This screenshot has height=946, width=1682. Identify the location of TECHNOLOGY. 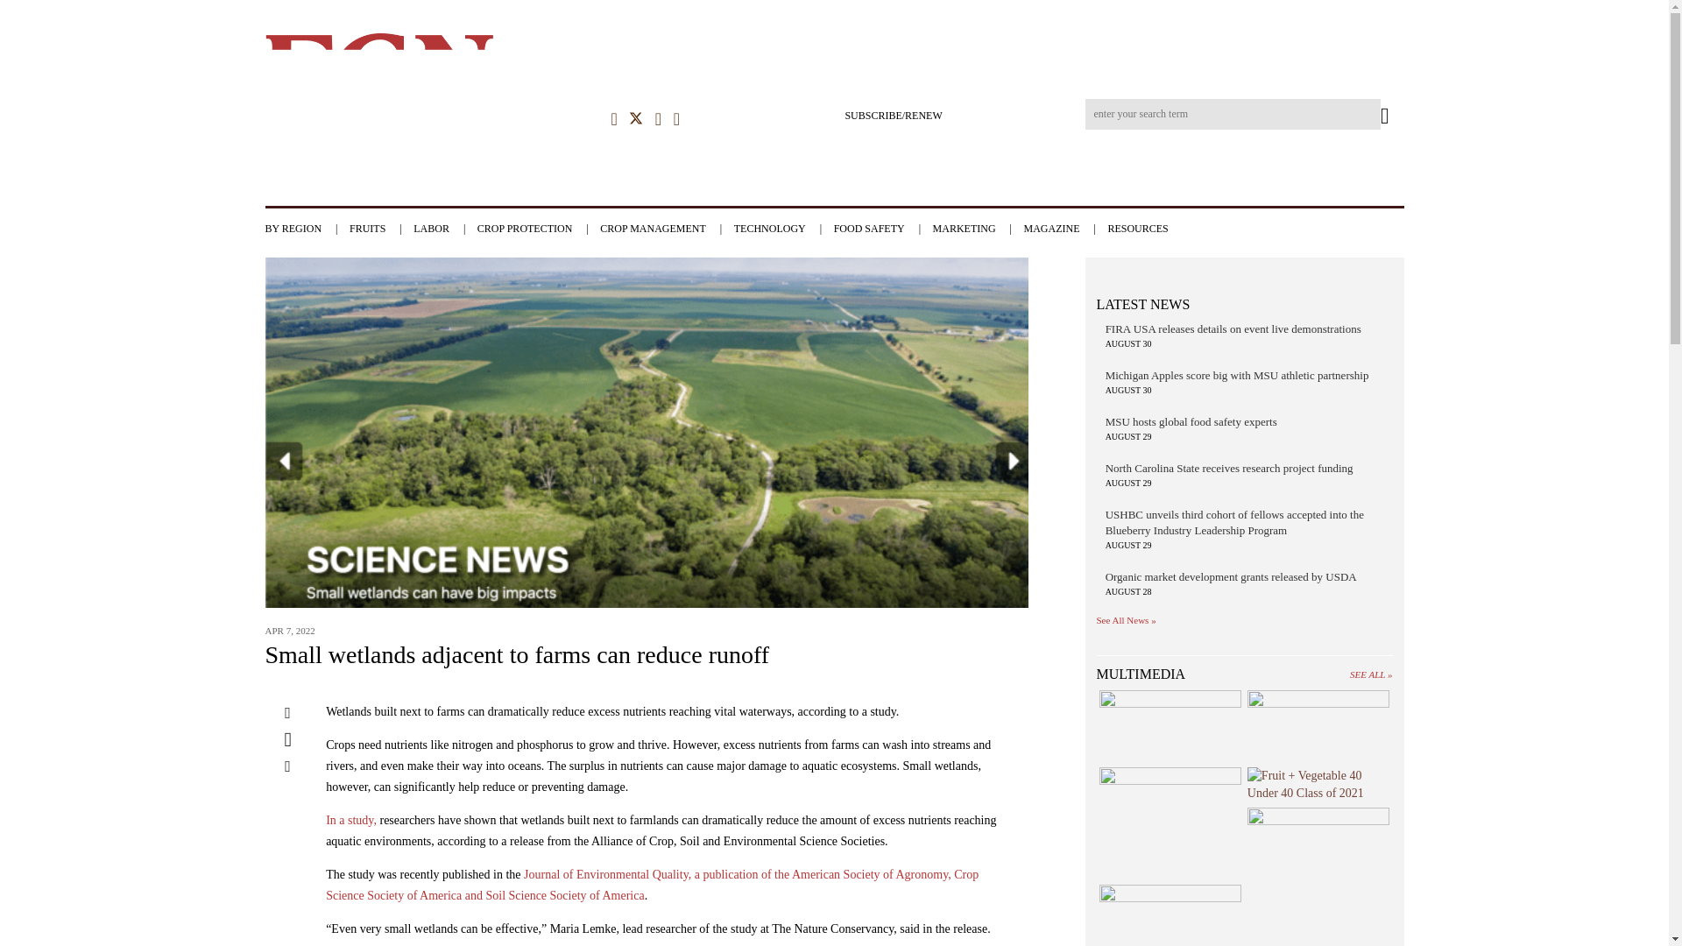
(781, 228).